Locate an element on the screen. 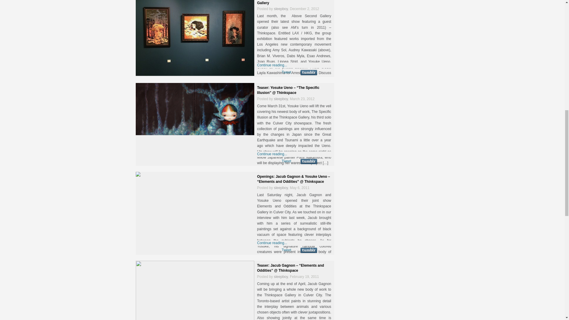 Image resolution: width=569 pixels, height=320 pixels. Tweet is located at coordinates (286, 72).